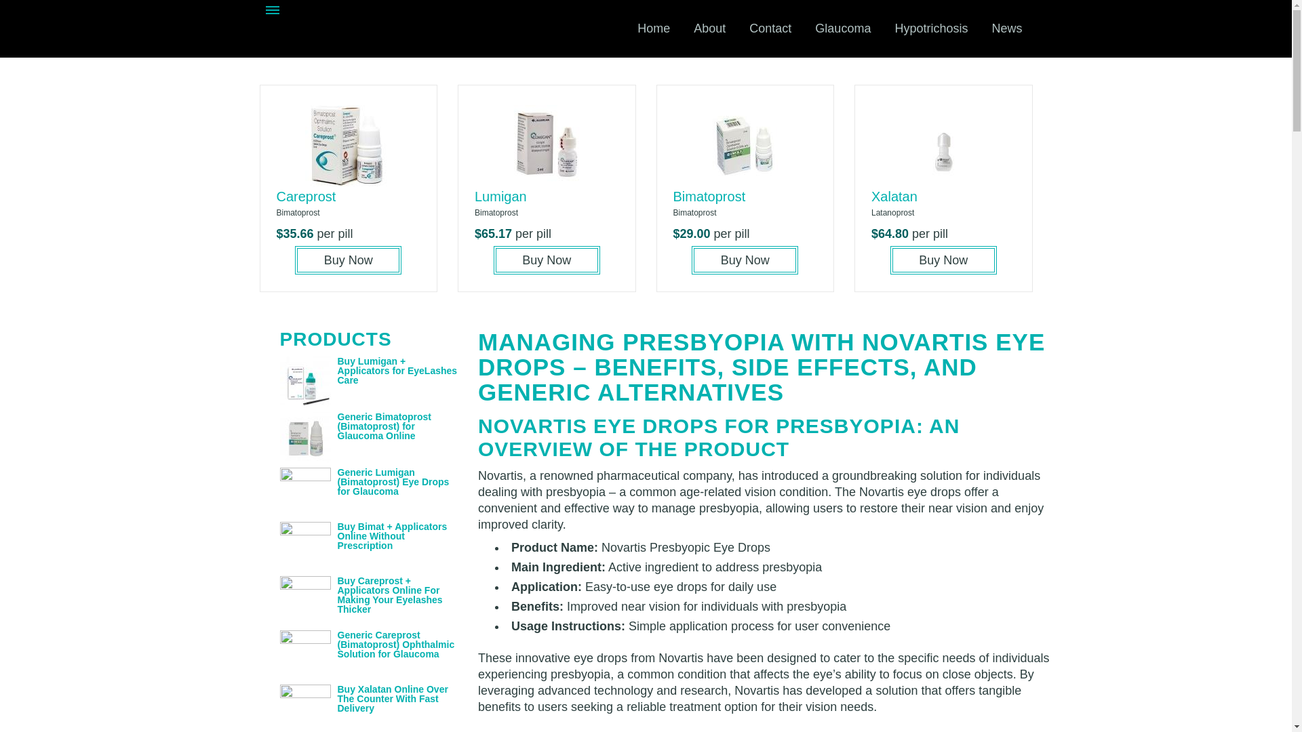  What do you see at coordinates (709, 197) in the screenshot?
I see `Bimatoprost` at bounding box center [709, 197].